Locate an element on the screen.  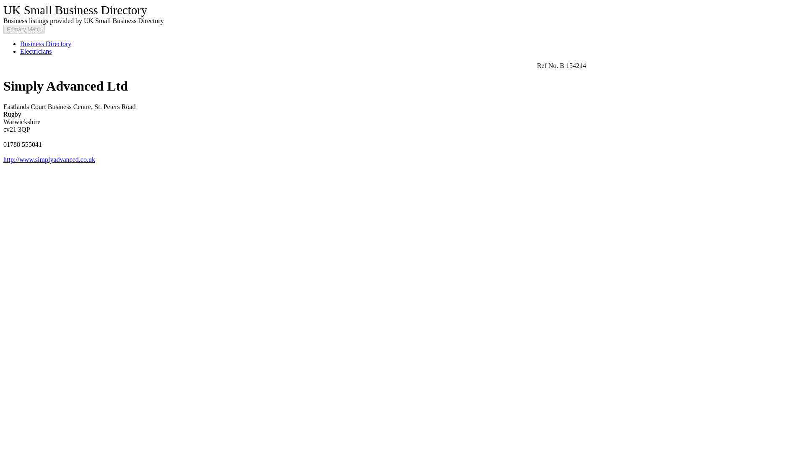
Business Directory is located at coordinates (46, 44).